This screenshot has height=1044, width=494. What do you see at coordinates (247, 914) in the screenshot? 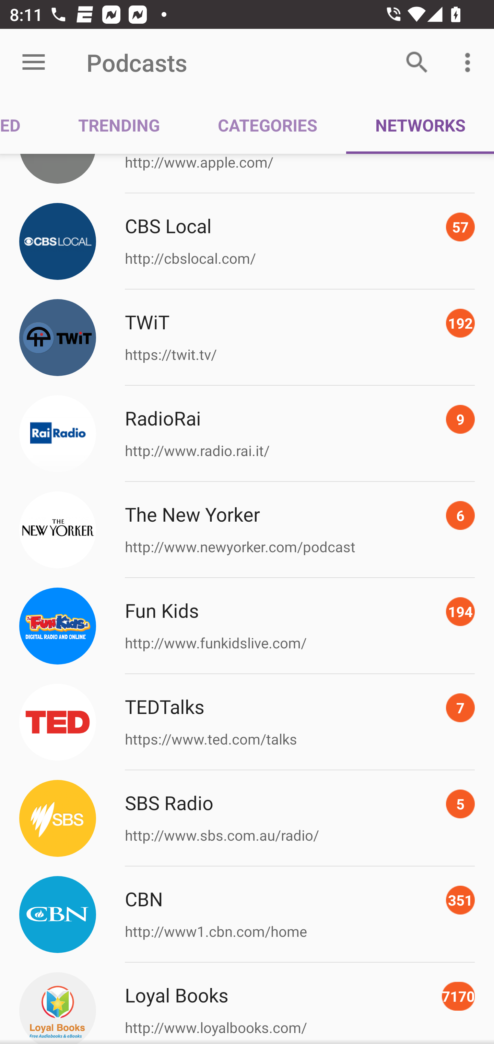
I see `Picture CBN 351 http://www1.cbn.com/home` at bounding box center [247, 914].